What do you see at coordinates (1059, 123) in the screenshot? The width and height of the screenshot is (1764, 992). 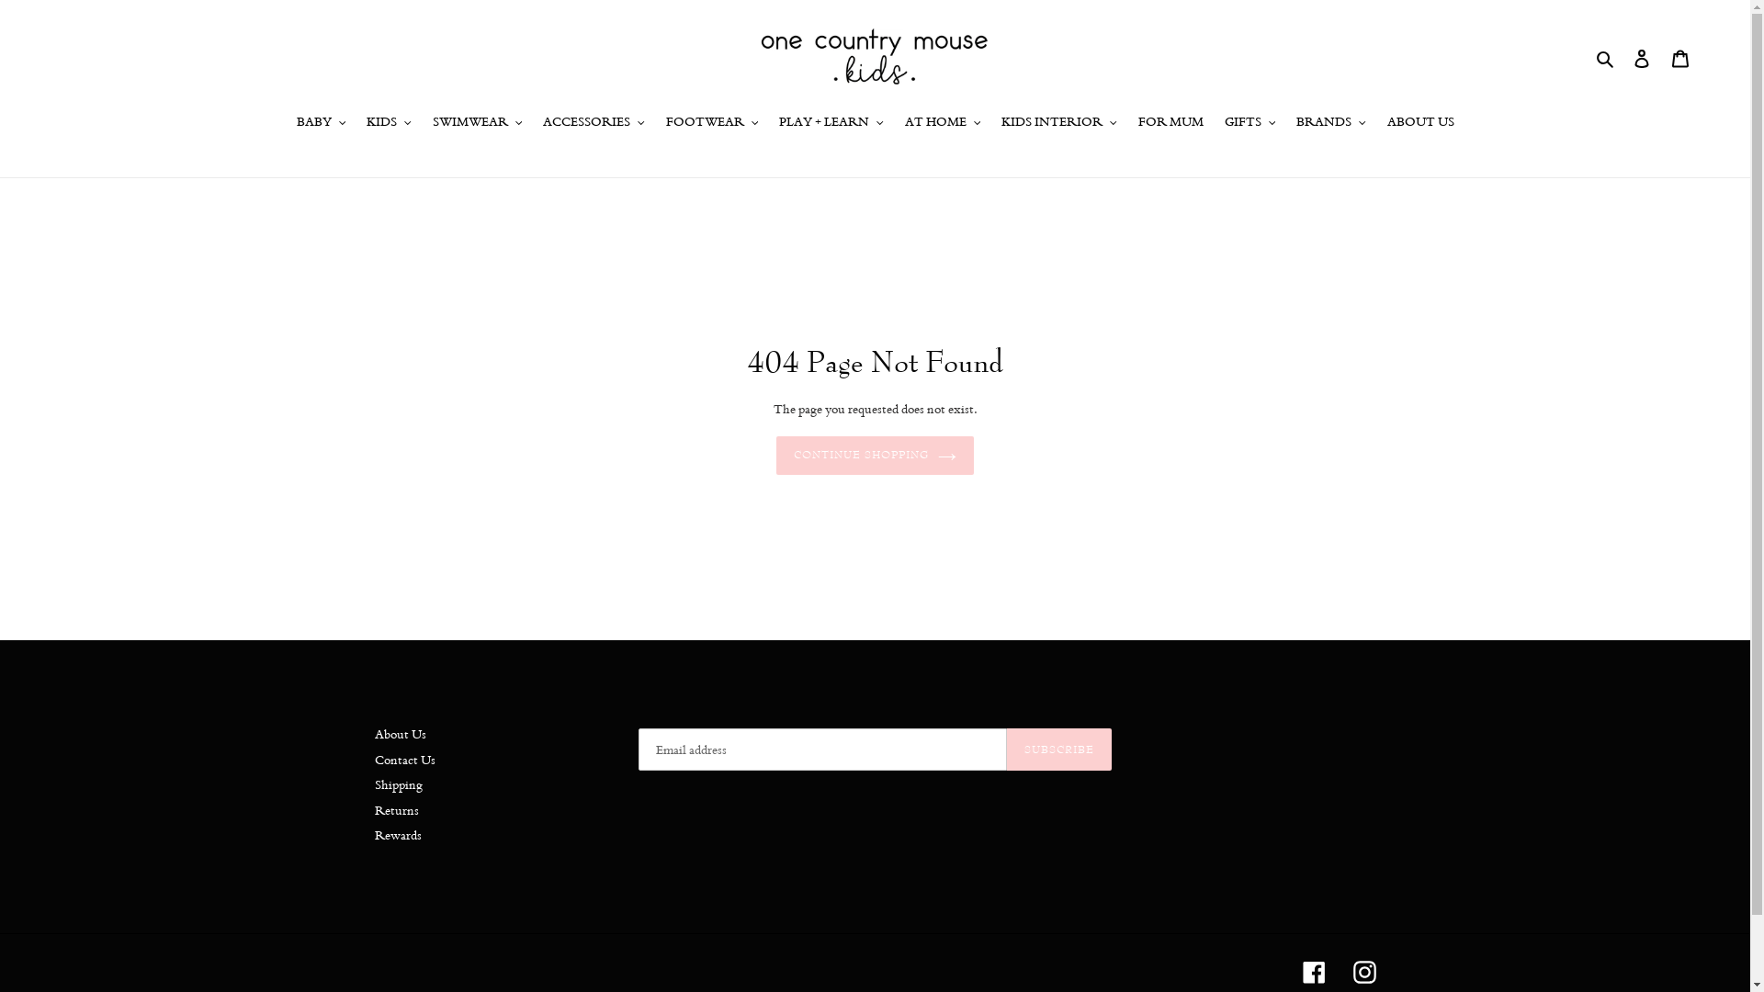 I see `KIDS INTERIOR` at bounding box center [1059, 123].